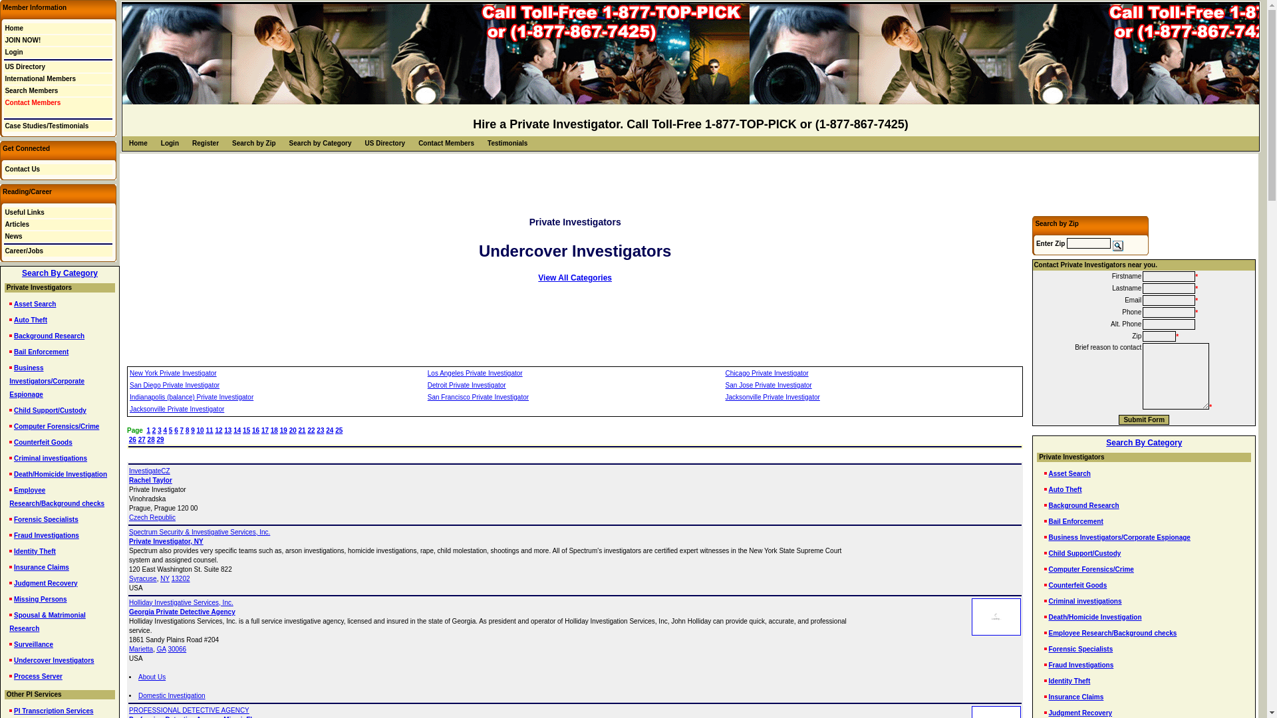 This screenshot has width=1277, height=718. What do you see at coordinates (51, 458) in the screenshot?
I see `Criminal investigations Private Investigator` at bounding box center [51, 458].